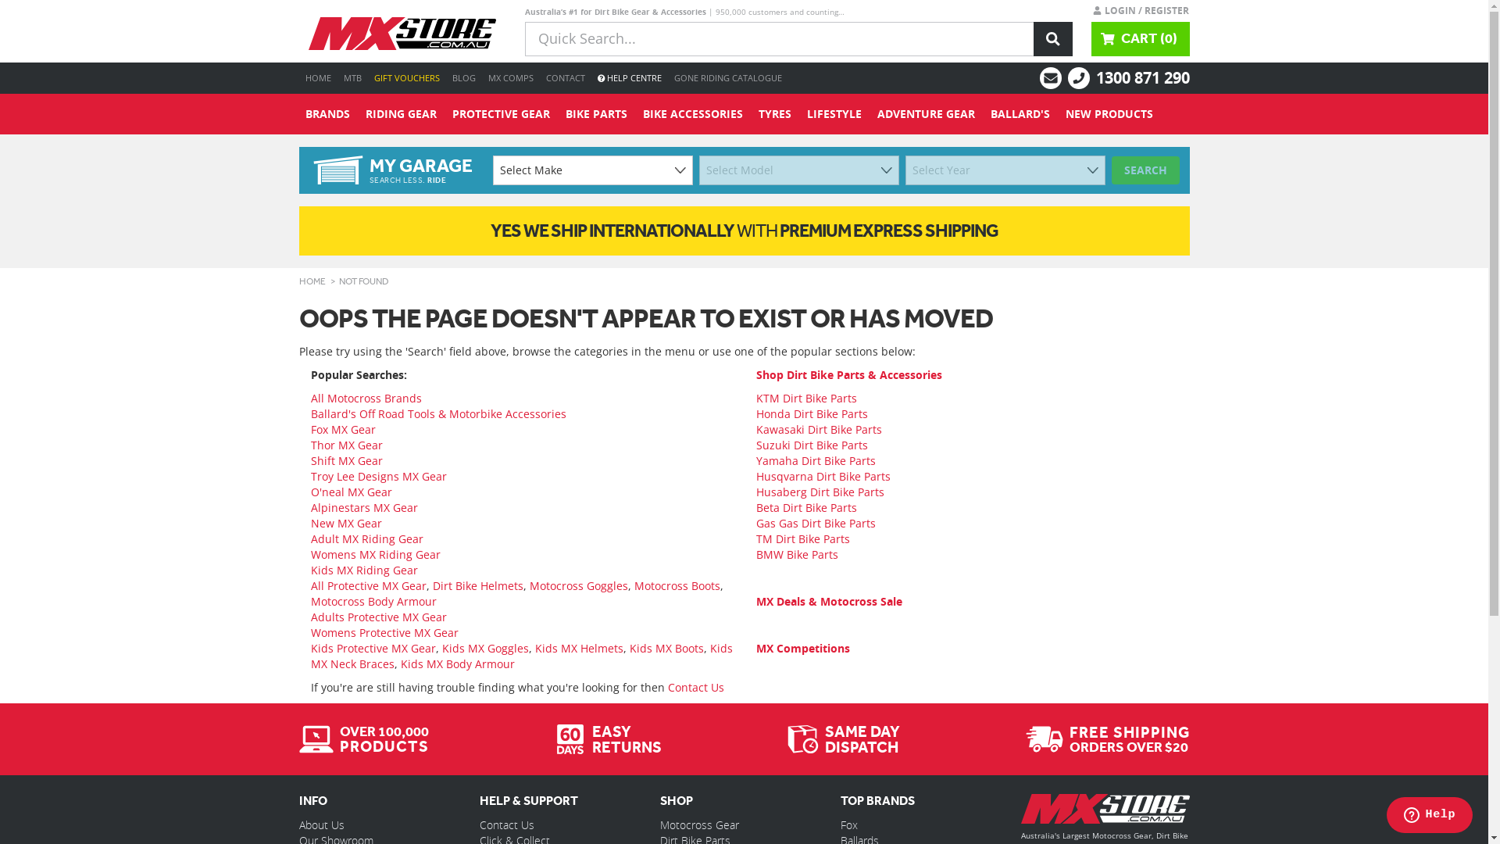 The height and width of the screenshot is (844, 1500). What do you see at coordinates (486, 649) in the screenshot?
I see `Kids MX Goggles` at bounding box center [486, 649].